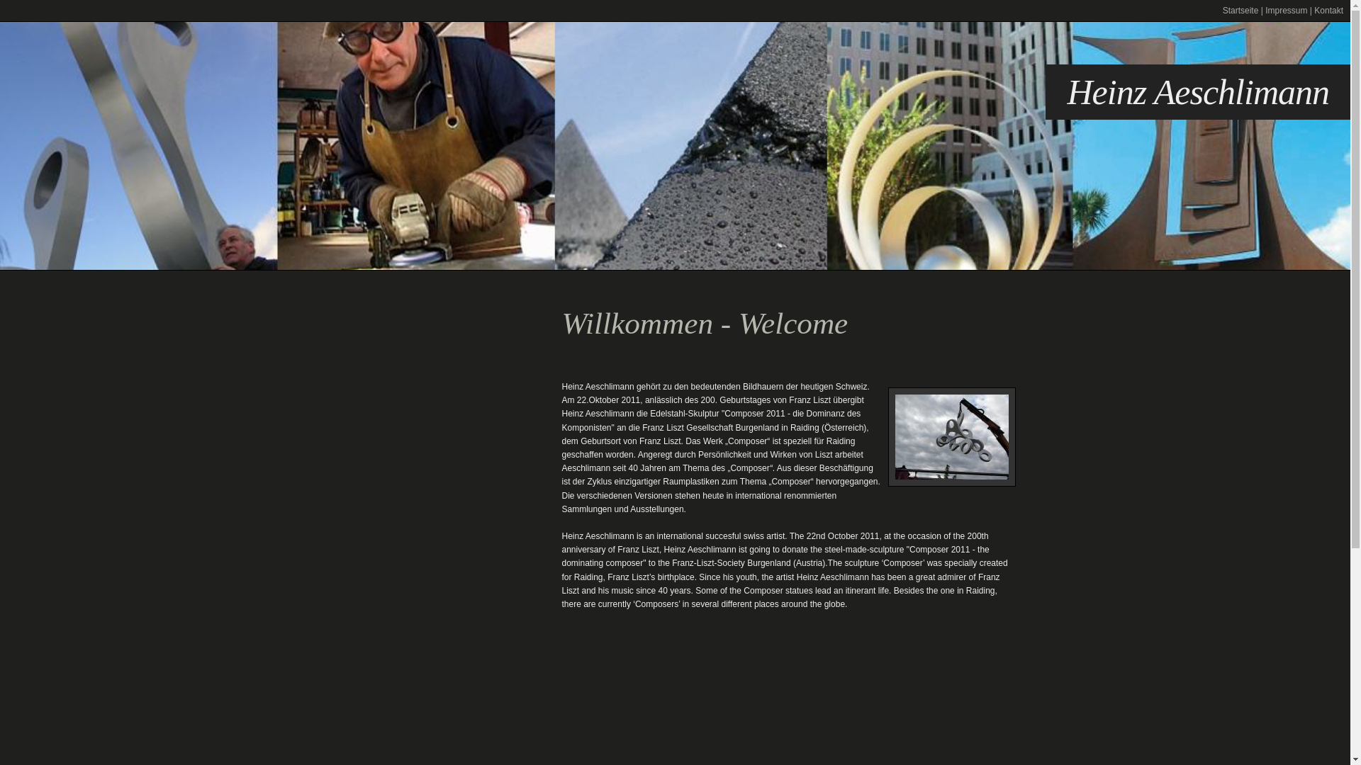  I want to click on Startseite, so click(1240, 11).